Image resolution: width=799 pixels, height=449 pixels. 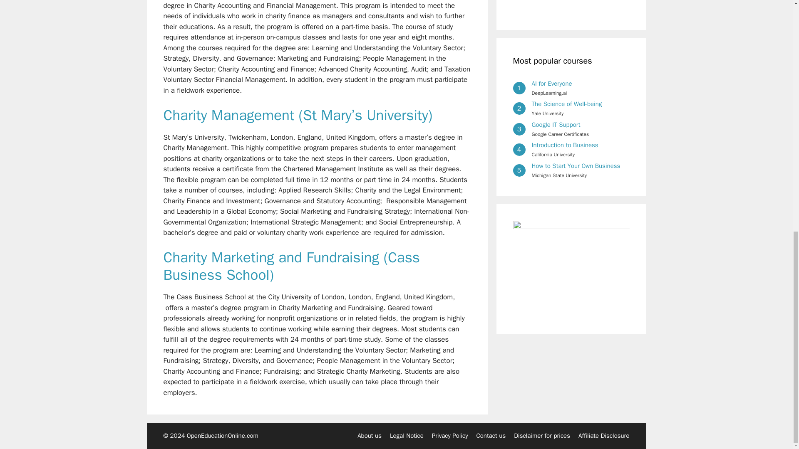 I want to click on How to Start Your Own Business, so click(x=576, y=165).